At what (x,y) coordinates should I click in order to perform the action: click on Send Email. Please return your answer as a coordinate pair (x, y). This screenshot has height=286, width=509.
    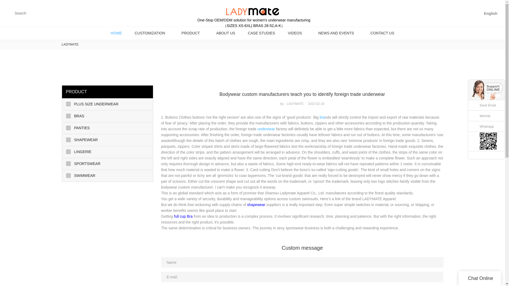
    Looking at the image, I should click on (486, 105).